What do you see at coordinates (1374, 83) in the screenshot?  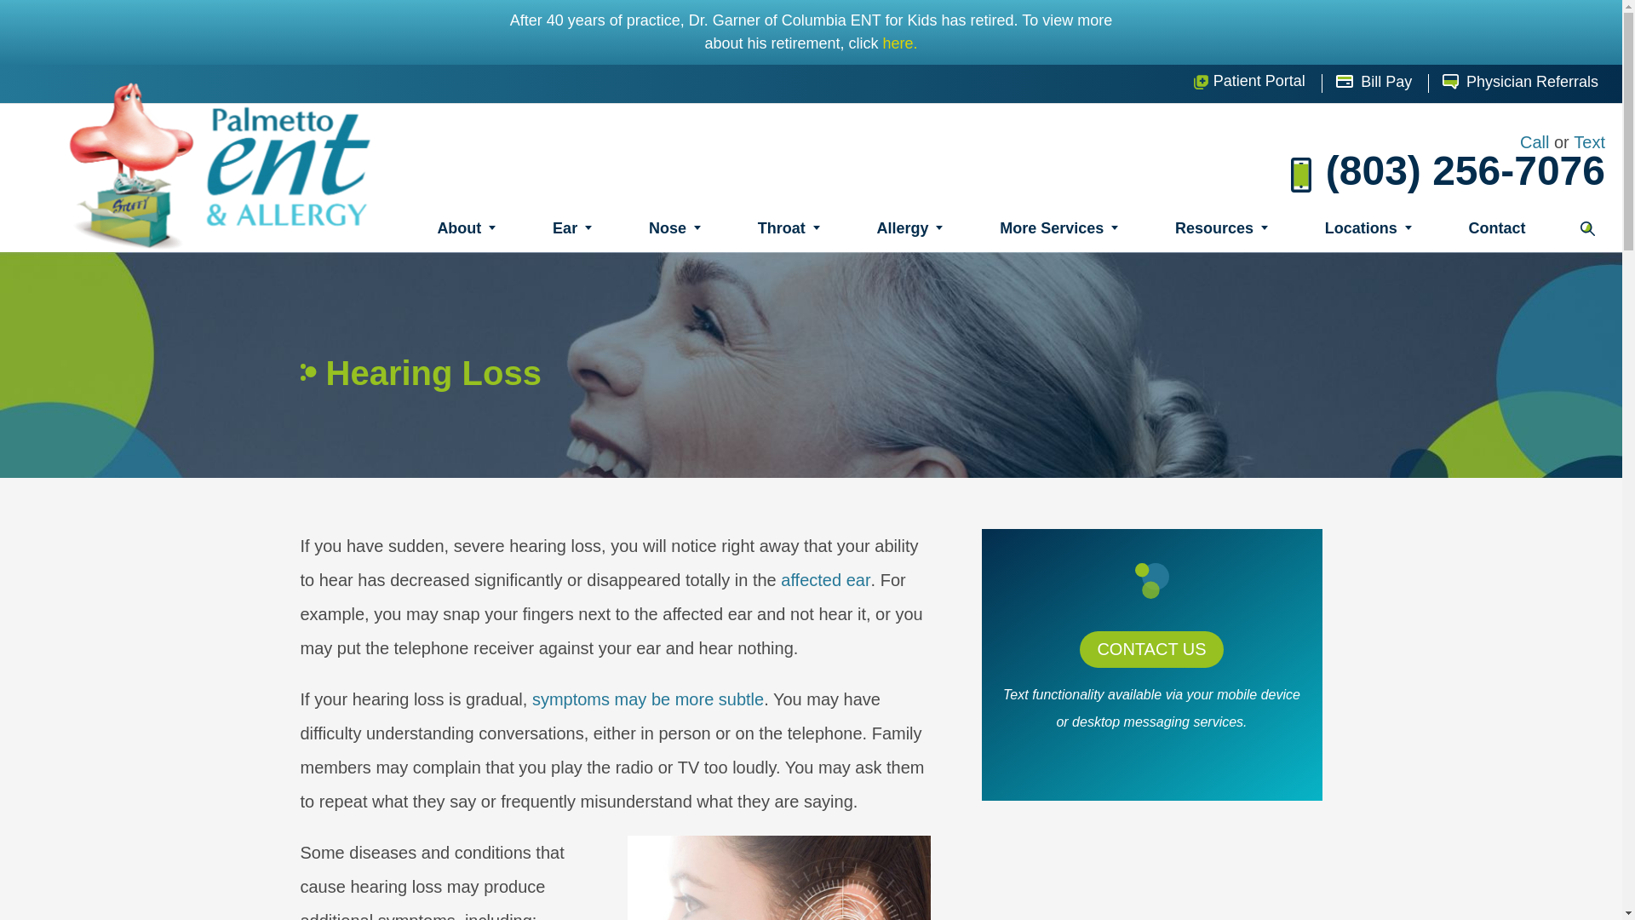 I see `Bill Pay` at bounding box center [1374, 83].